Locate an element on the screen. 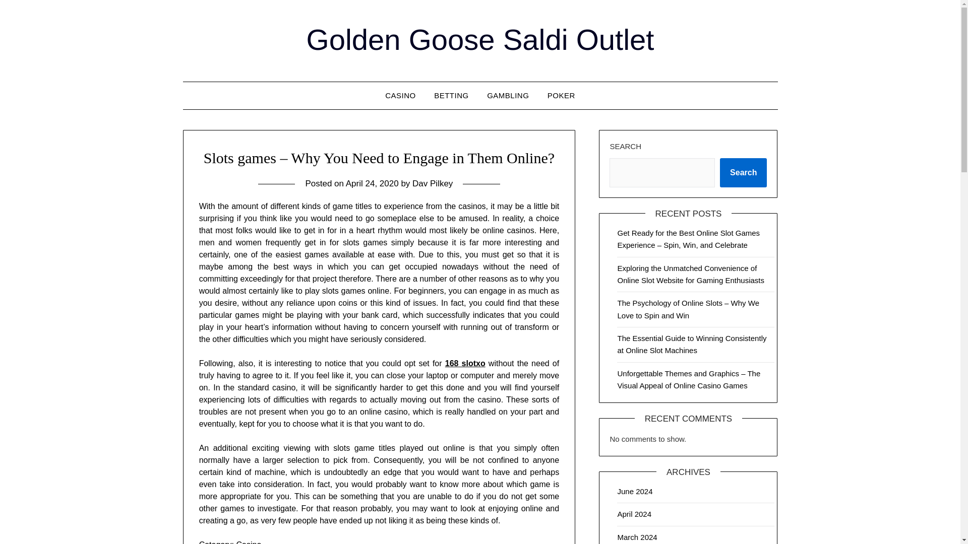 The height and width of the screenshot is (544, 968). BETTING is located at coordinates (451, 96).